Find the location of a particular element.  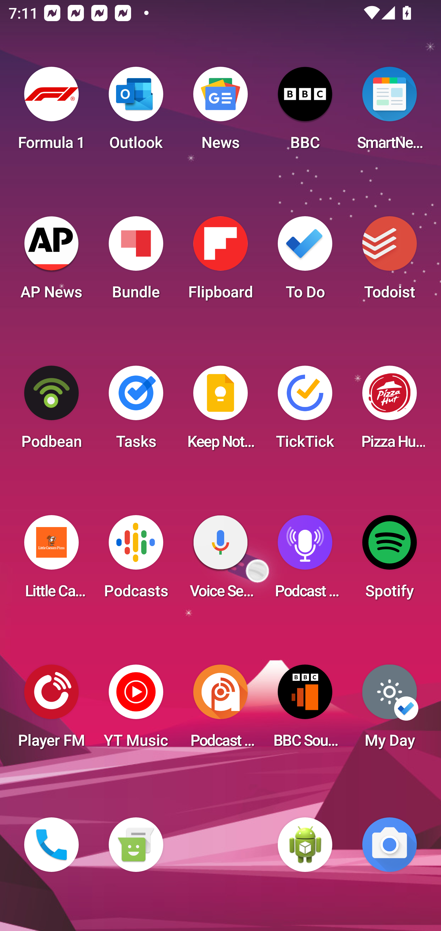

Flipboard is located at coordinates (221, 262).